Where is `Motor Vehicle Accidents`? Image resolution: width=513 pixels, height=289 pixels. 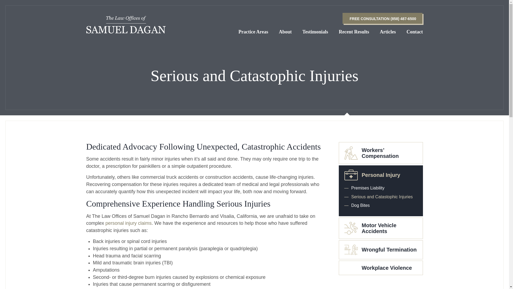
Motor Vehicle Accidents is located at coordinates (380, 228).